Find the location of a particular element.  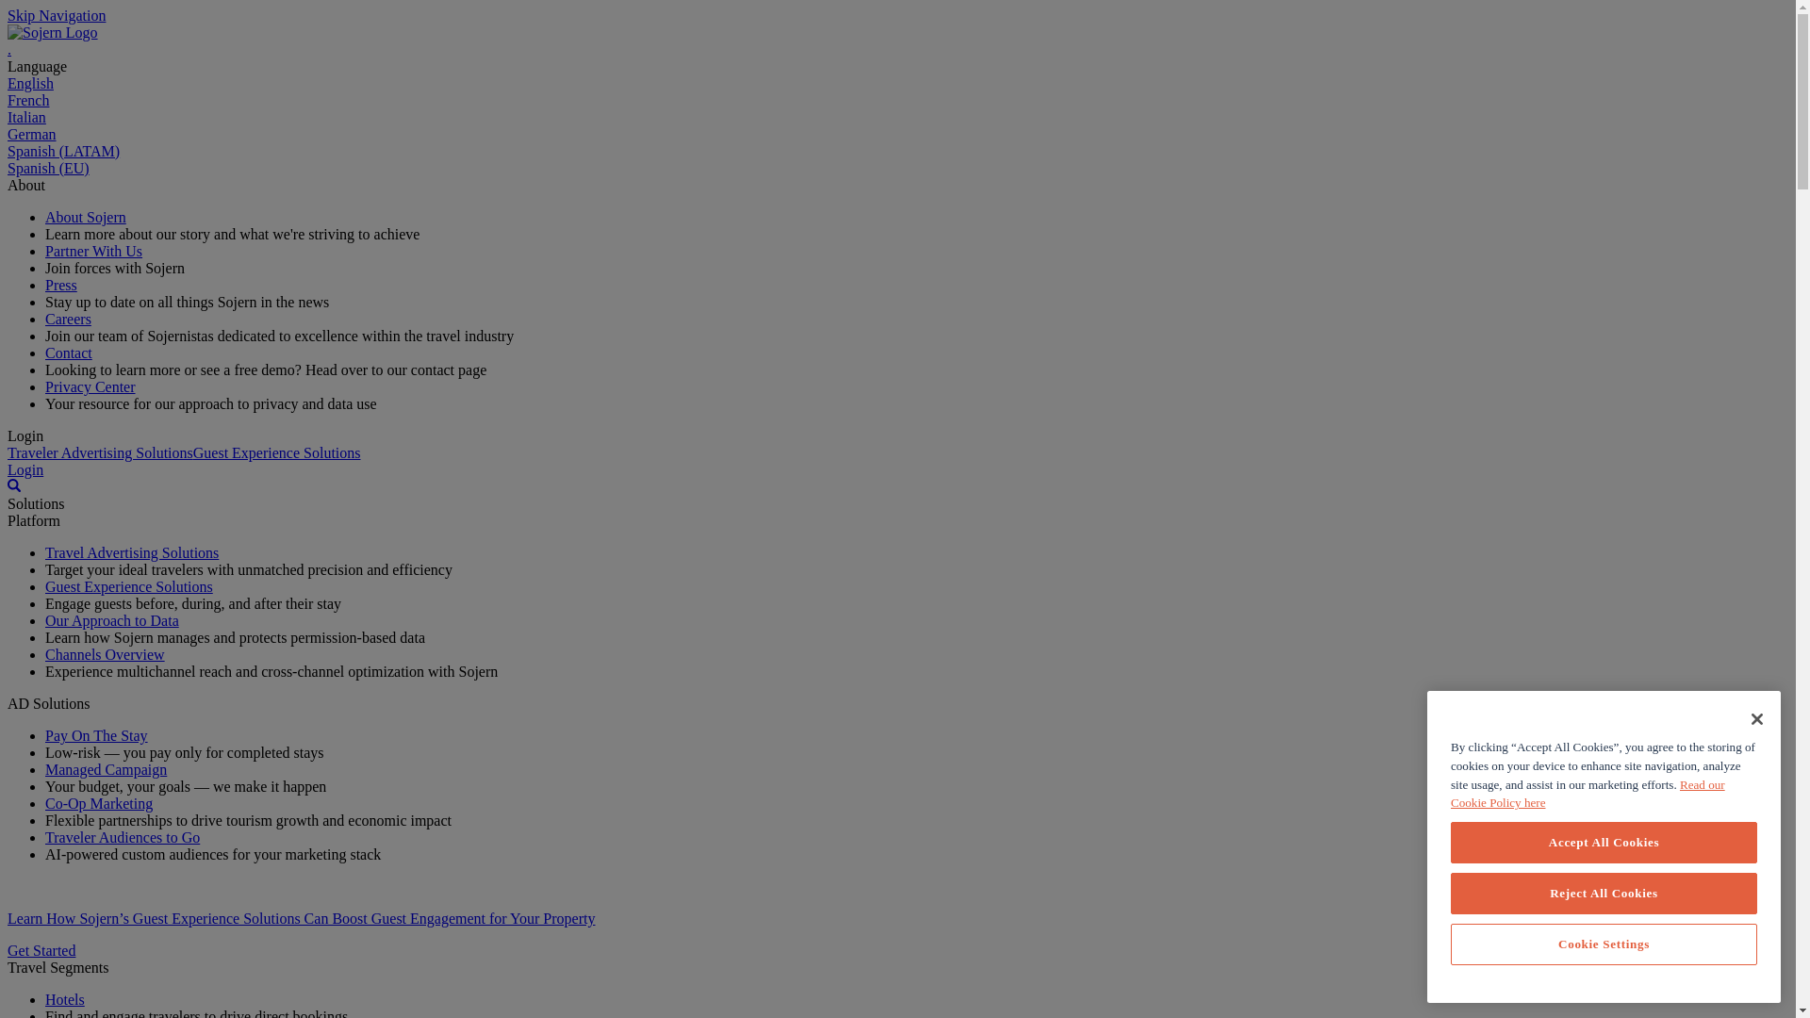

Co-Op Marketing is located at coordinates (98, 803).